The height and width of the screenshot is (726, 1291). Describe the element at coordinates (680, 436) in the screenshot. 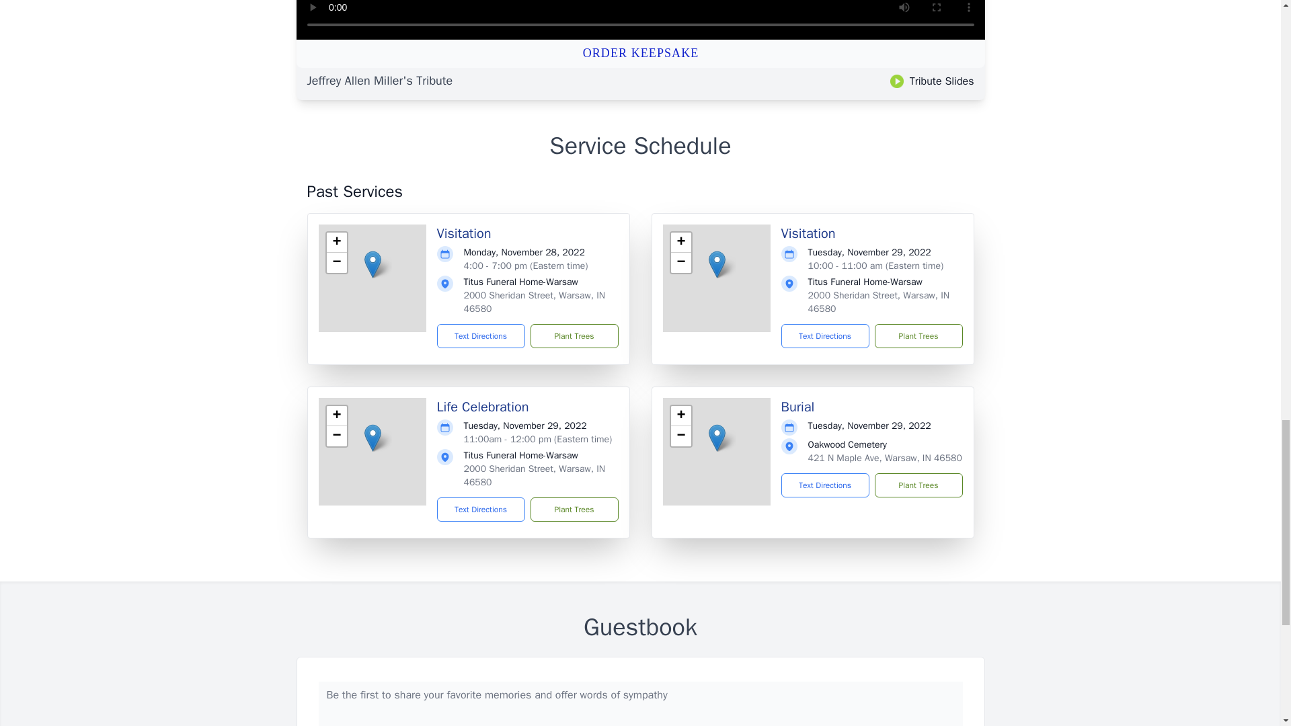

I see `Zoom out` at that location.